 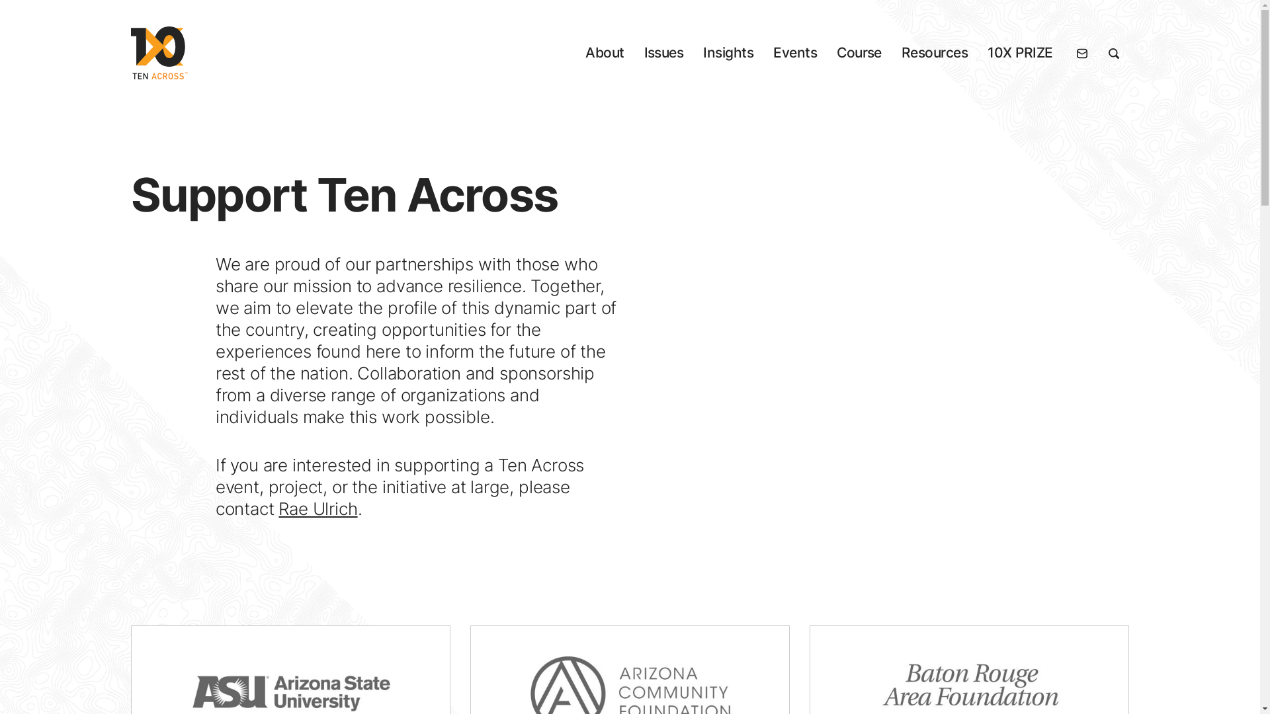 What do you see at coordinates (317, 509) in the screenshot?
I see `Rae Ulrich` at bounding box center [317, 509].